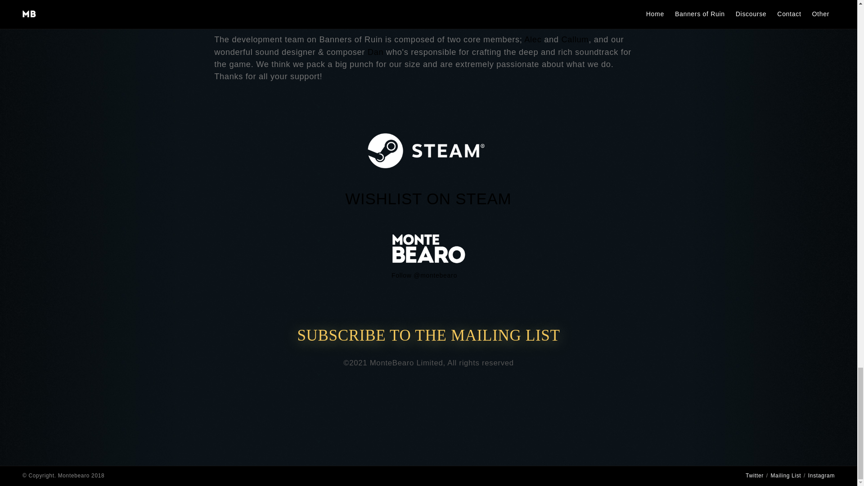  I want to click on WISHLIST ON STEAM, so click(428, 199).